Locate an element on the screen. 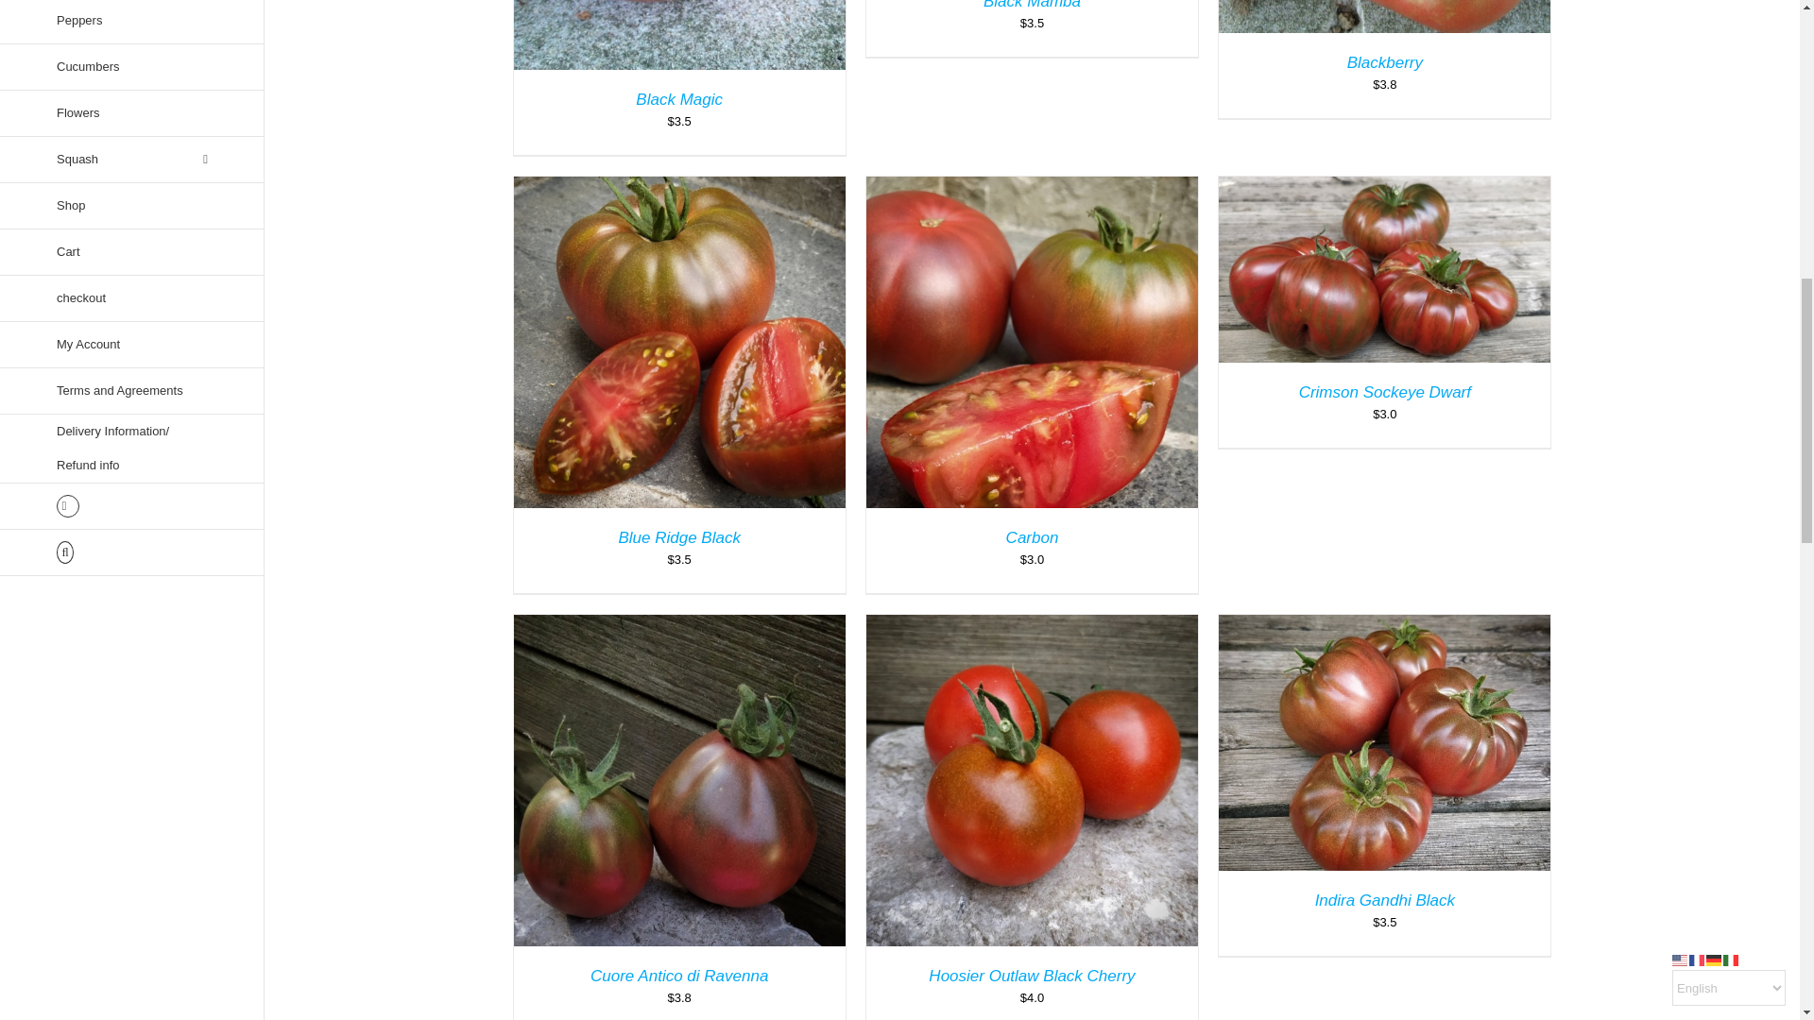 The image size is (1814, 1020). Terms and Agreements is located at coordinates (132, 391).